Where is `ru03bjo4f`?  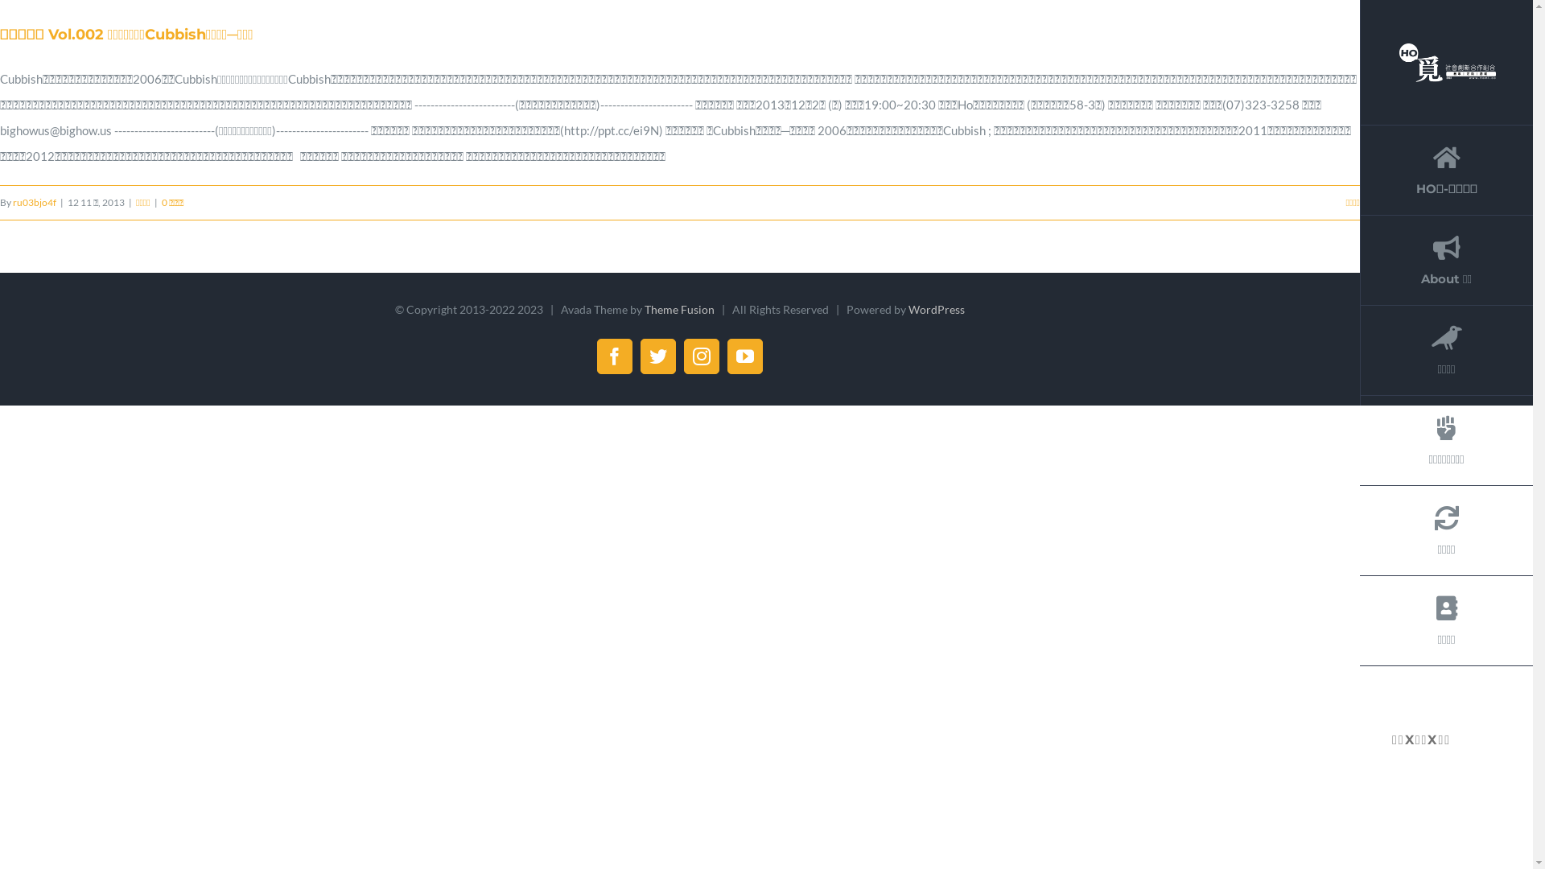
ru03bjo4f is located at coordinates (35, 203).